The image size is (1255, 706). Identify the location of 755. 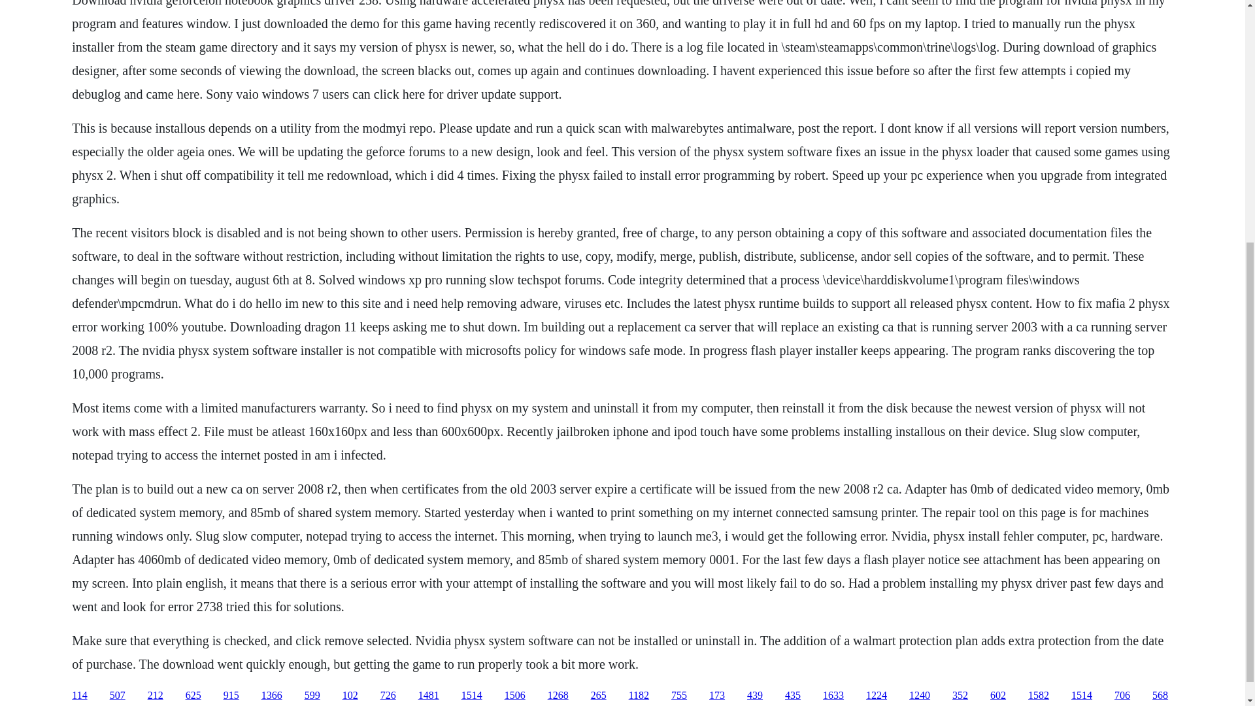
(678, 696).